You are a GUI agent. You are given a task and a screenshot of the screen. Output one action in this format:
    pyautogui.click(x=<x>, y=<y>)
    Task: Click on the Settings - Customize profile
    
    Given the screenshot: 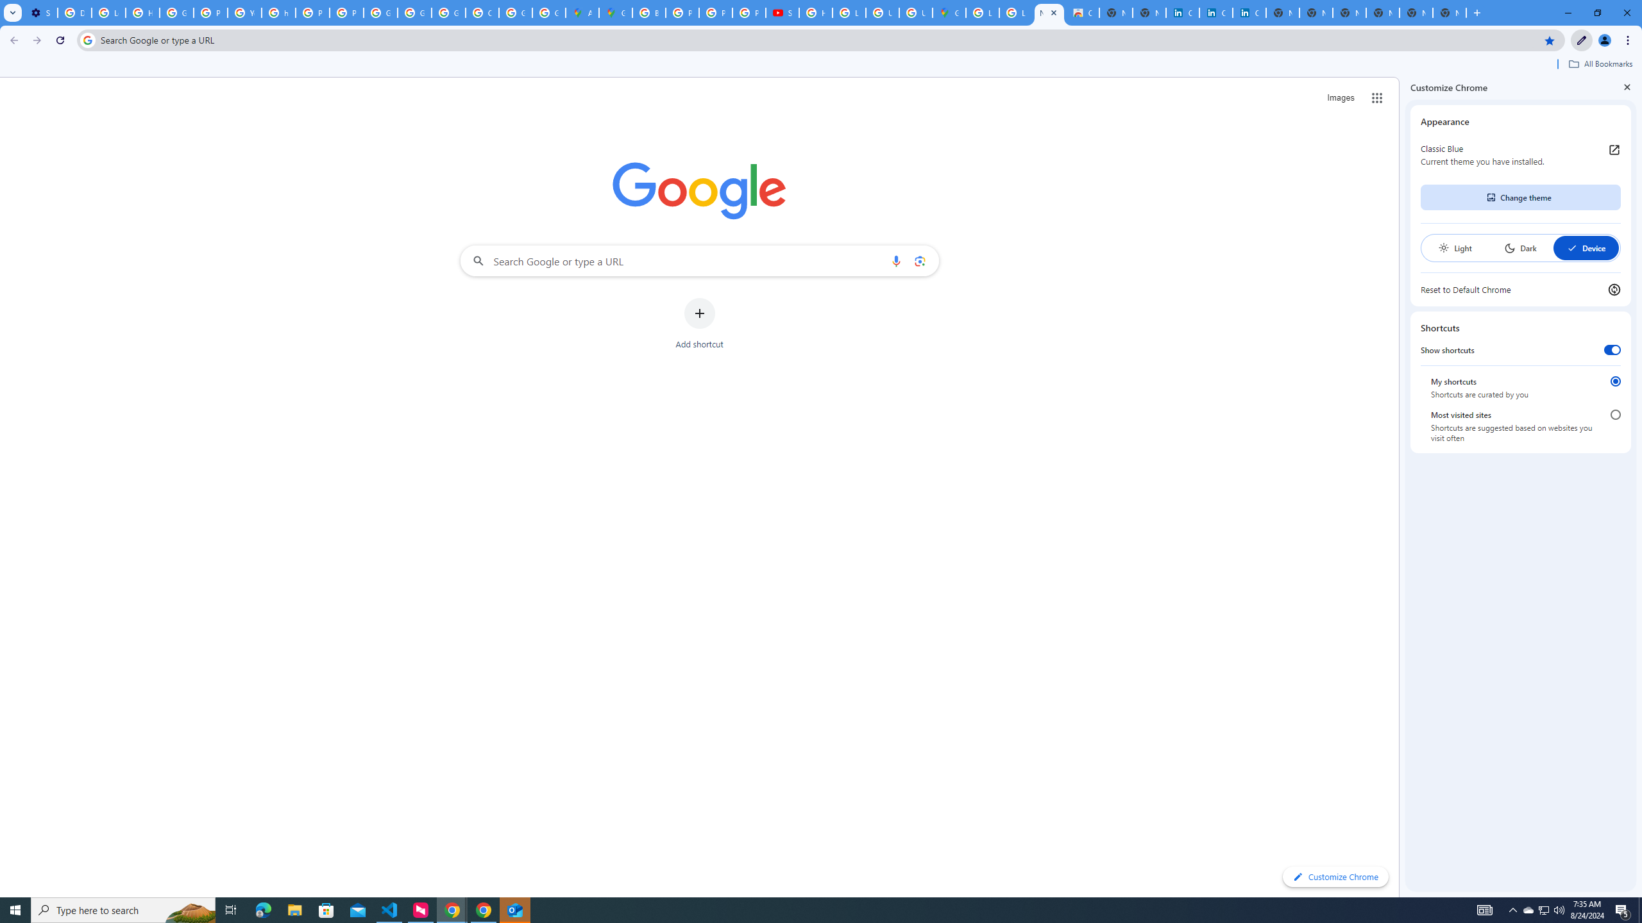 What is the action you would take?
    pyautogui.click(x=41, y=13)
    